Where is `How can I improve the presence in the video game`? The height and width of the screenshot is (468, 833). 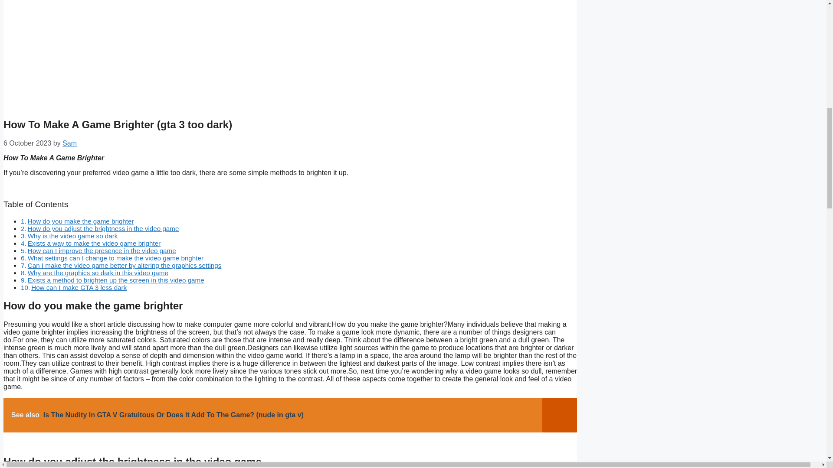 How can I improve the presence in the video game is located at coordinates (102, 250).